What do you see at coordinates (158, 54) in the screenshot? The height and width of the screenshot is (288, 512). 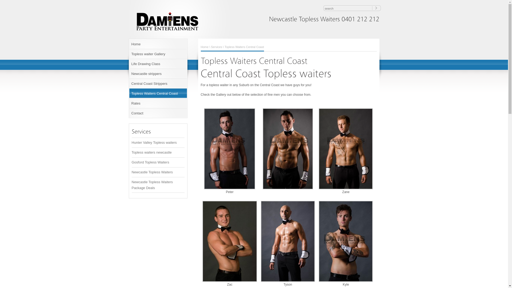 I see `Topless waiter Gallery` at bounding box center [158, 54].